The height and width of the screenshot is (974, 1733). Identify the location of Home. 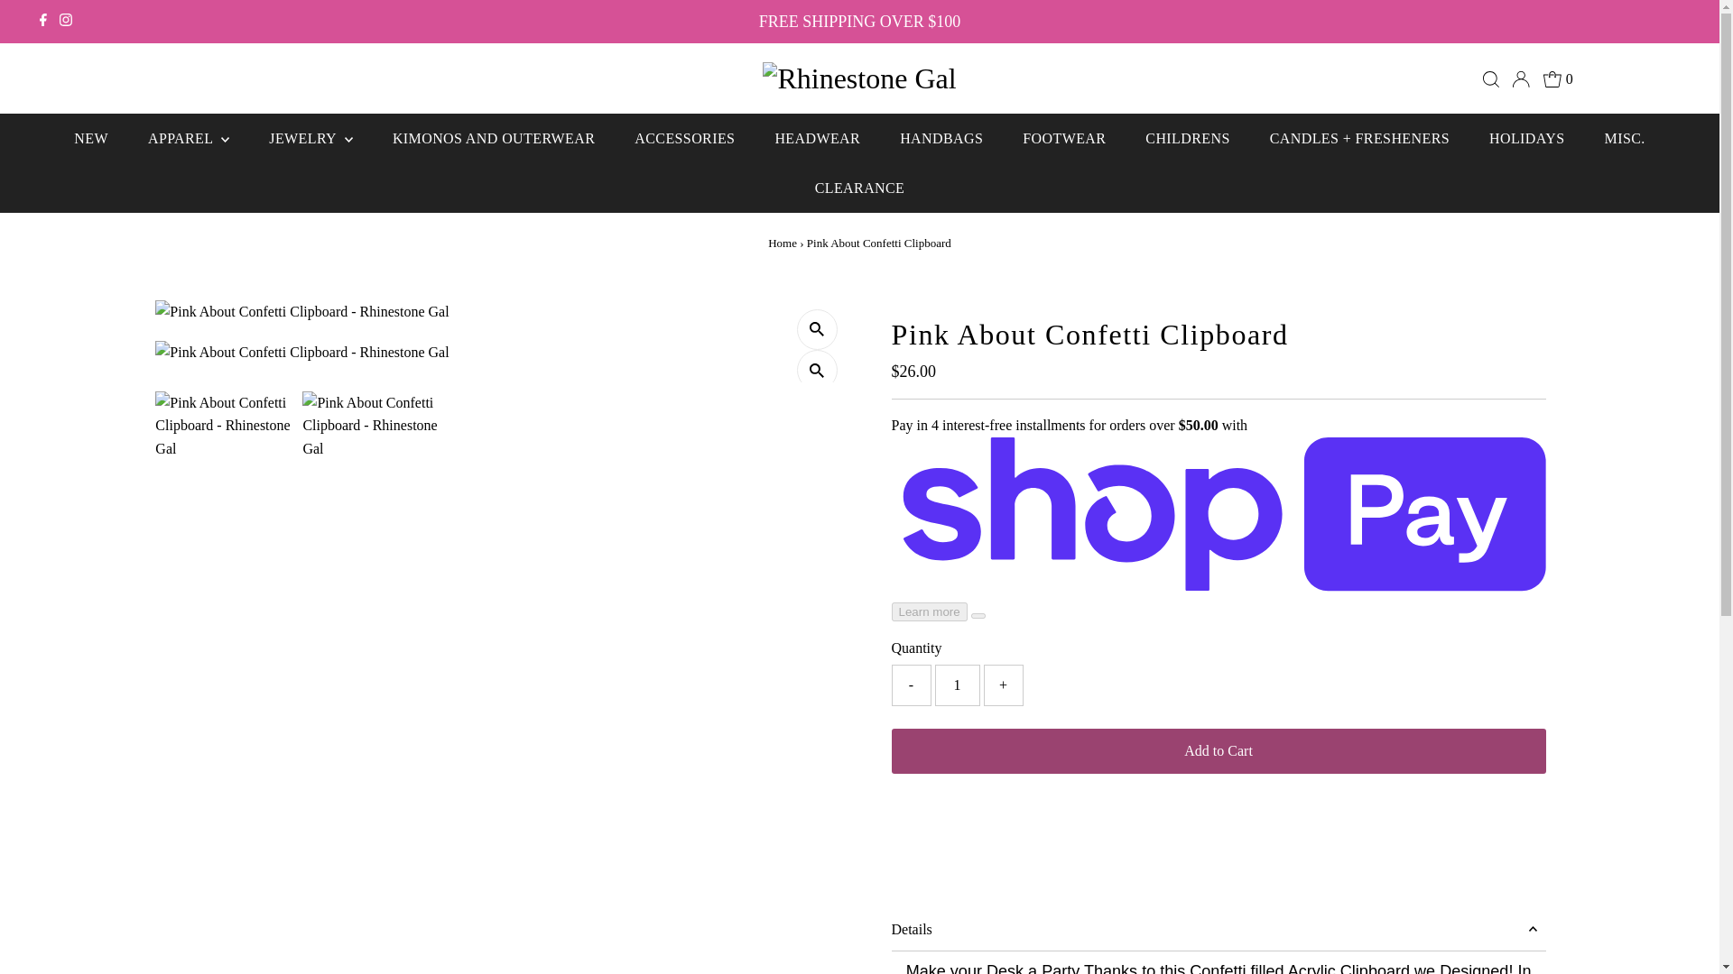
(782, 243).